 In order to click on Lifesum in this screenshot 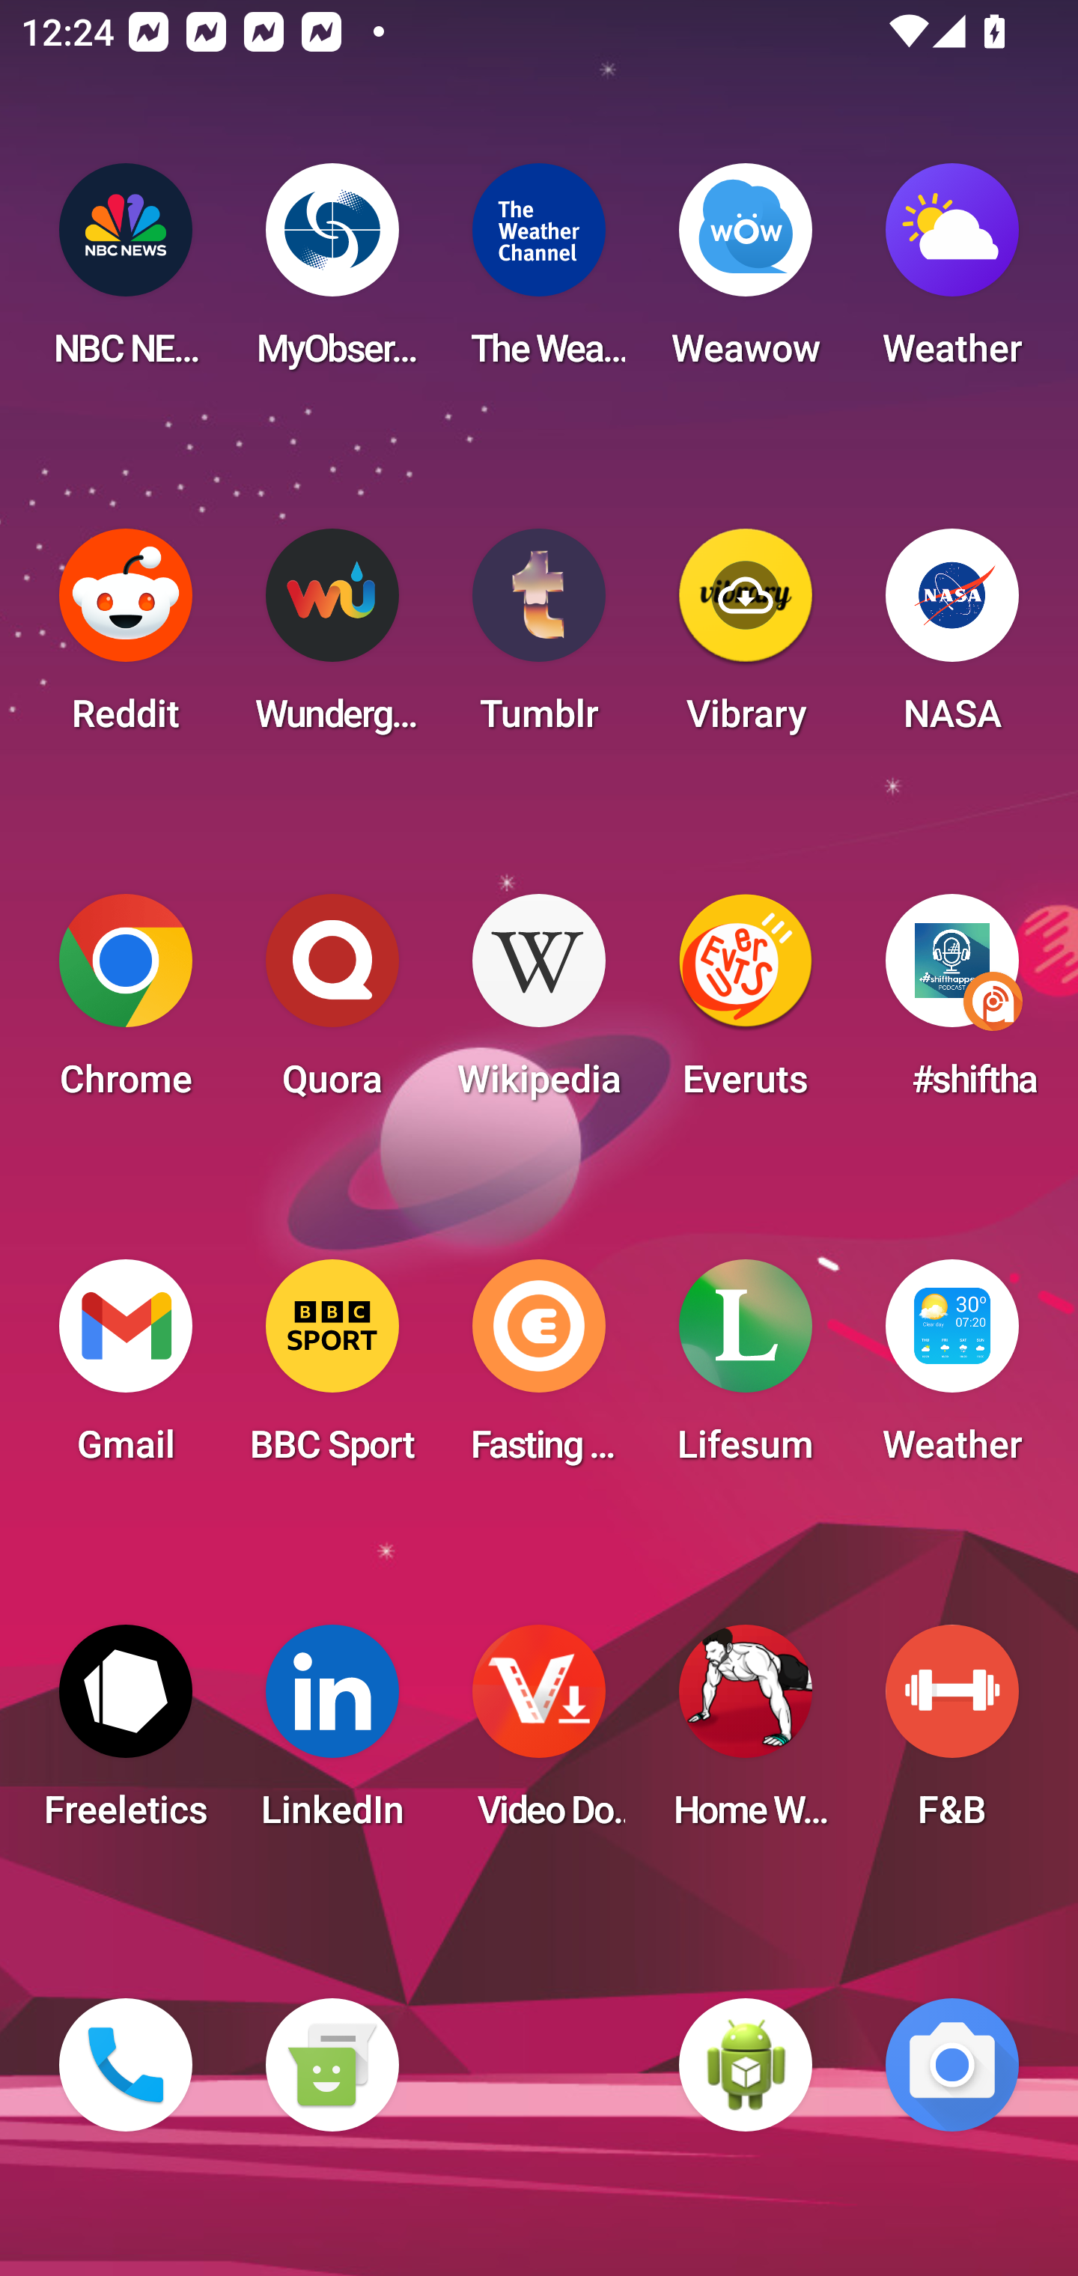, I will do `click(746, 1370)`.